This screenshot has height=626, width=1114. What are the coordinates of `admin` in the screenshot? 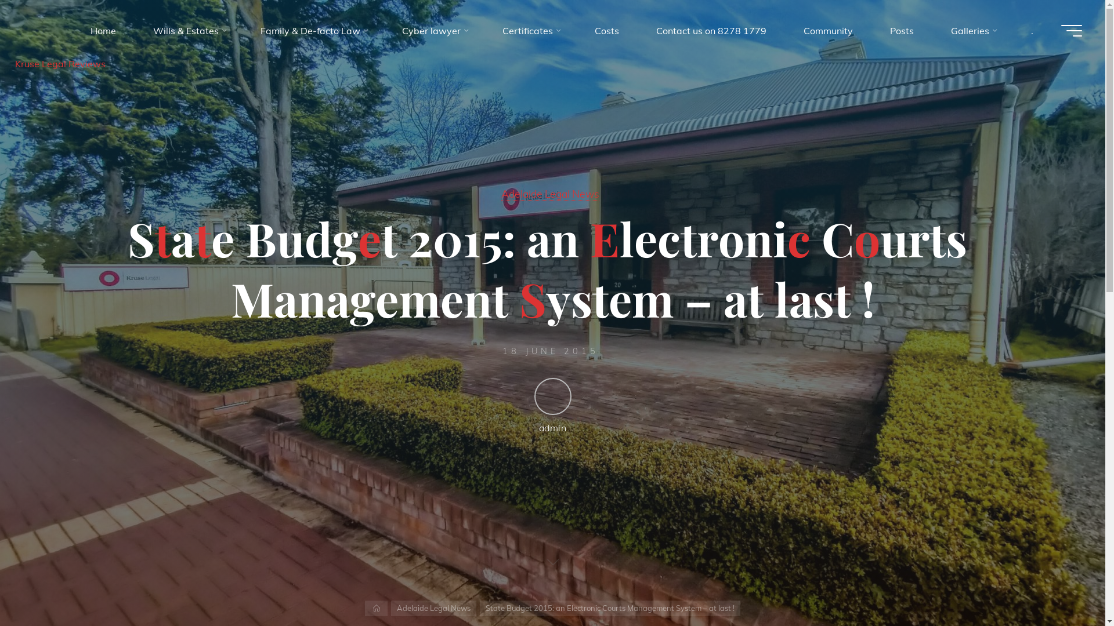 It's located at (552, 406).